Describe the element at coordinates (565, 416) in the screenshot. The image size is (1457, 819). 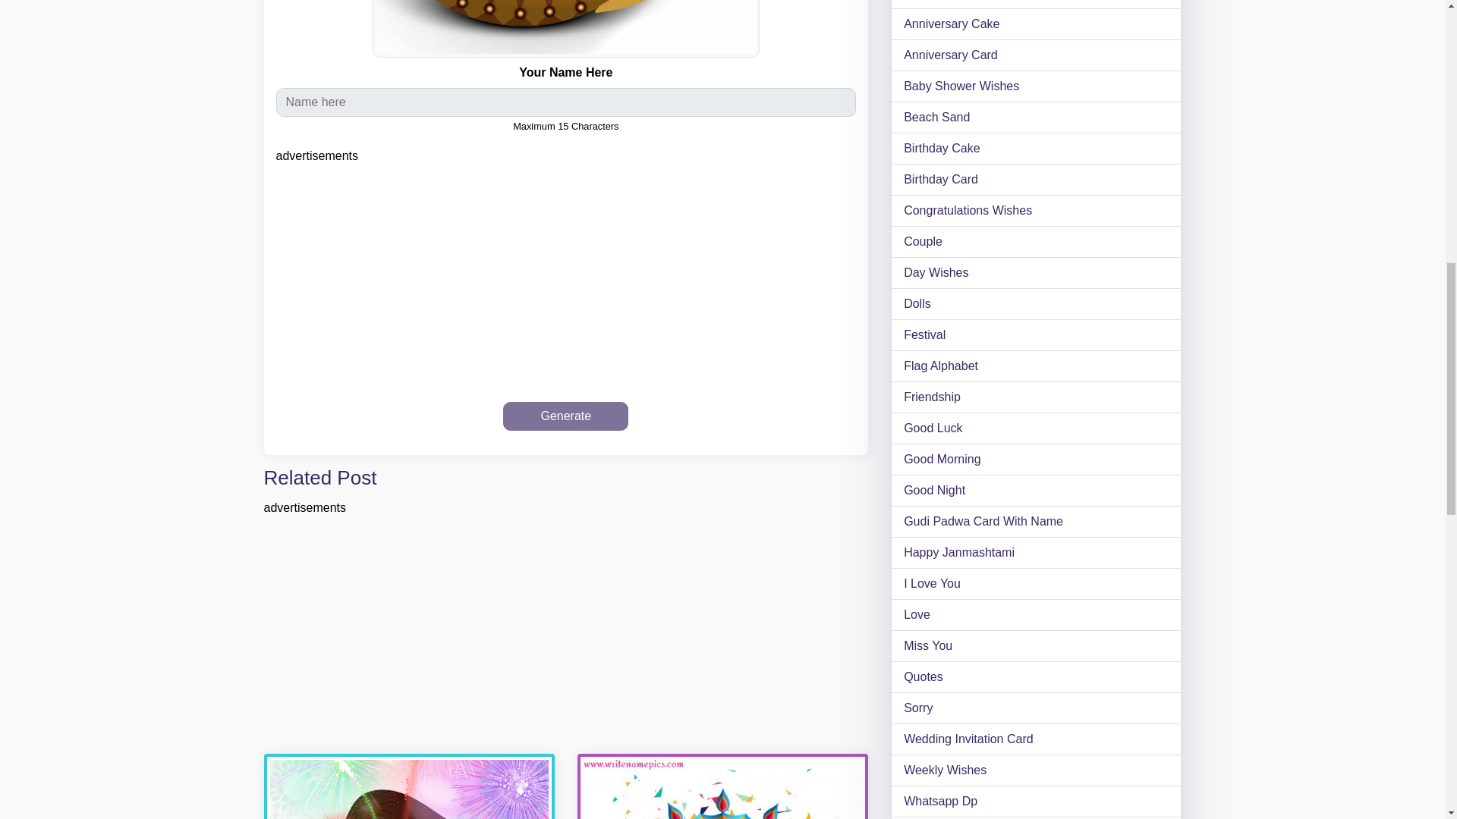
I see `Generate` at that location.